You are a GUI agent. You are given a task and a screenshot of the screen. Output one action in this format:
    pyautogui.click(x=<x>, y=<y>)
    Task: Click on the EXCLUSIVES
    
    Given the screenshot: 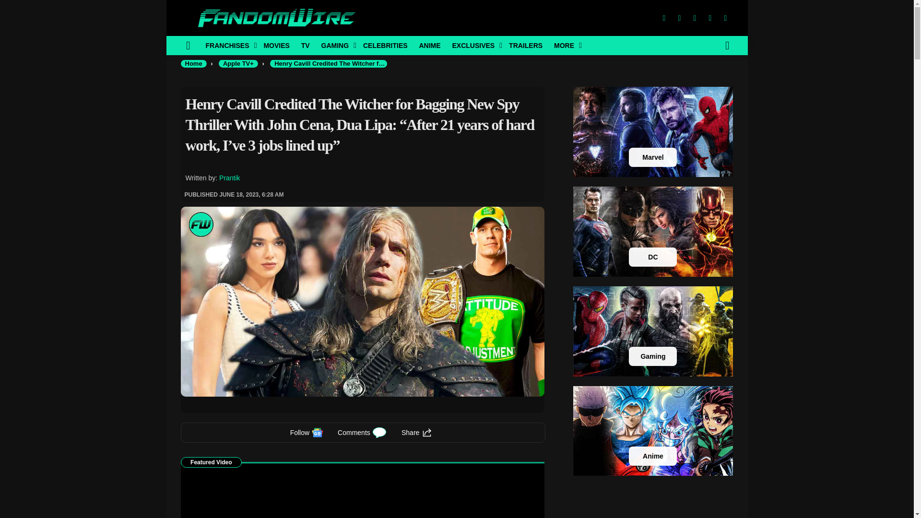 What is the action you would take?
    pyautogui.click(x=474, y=45)
    